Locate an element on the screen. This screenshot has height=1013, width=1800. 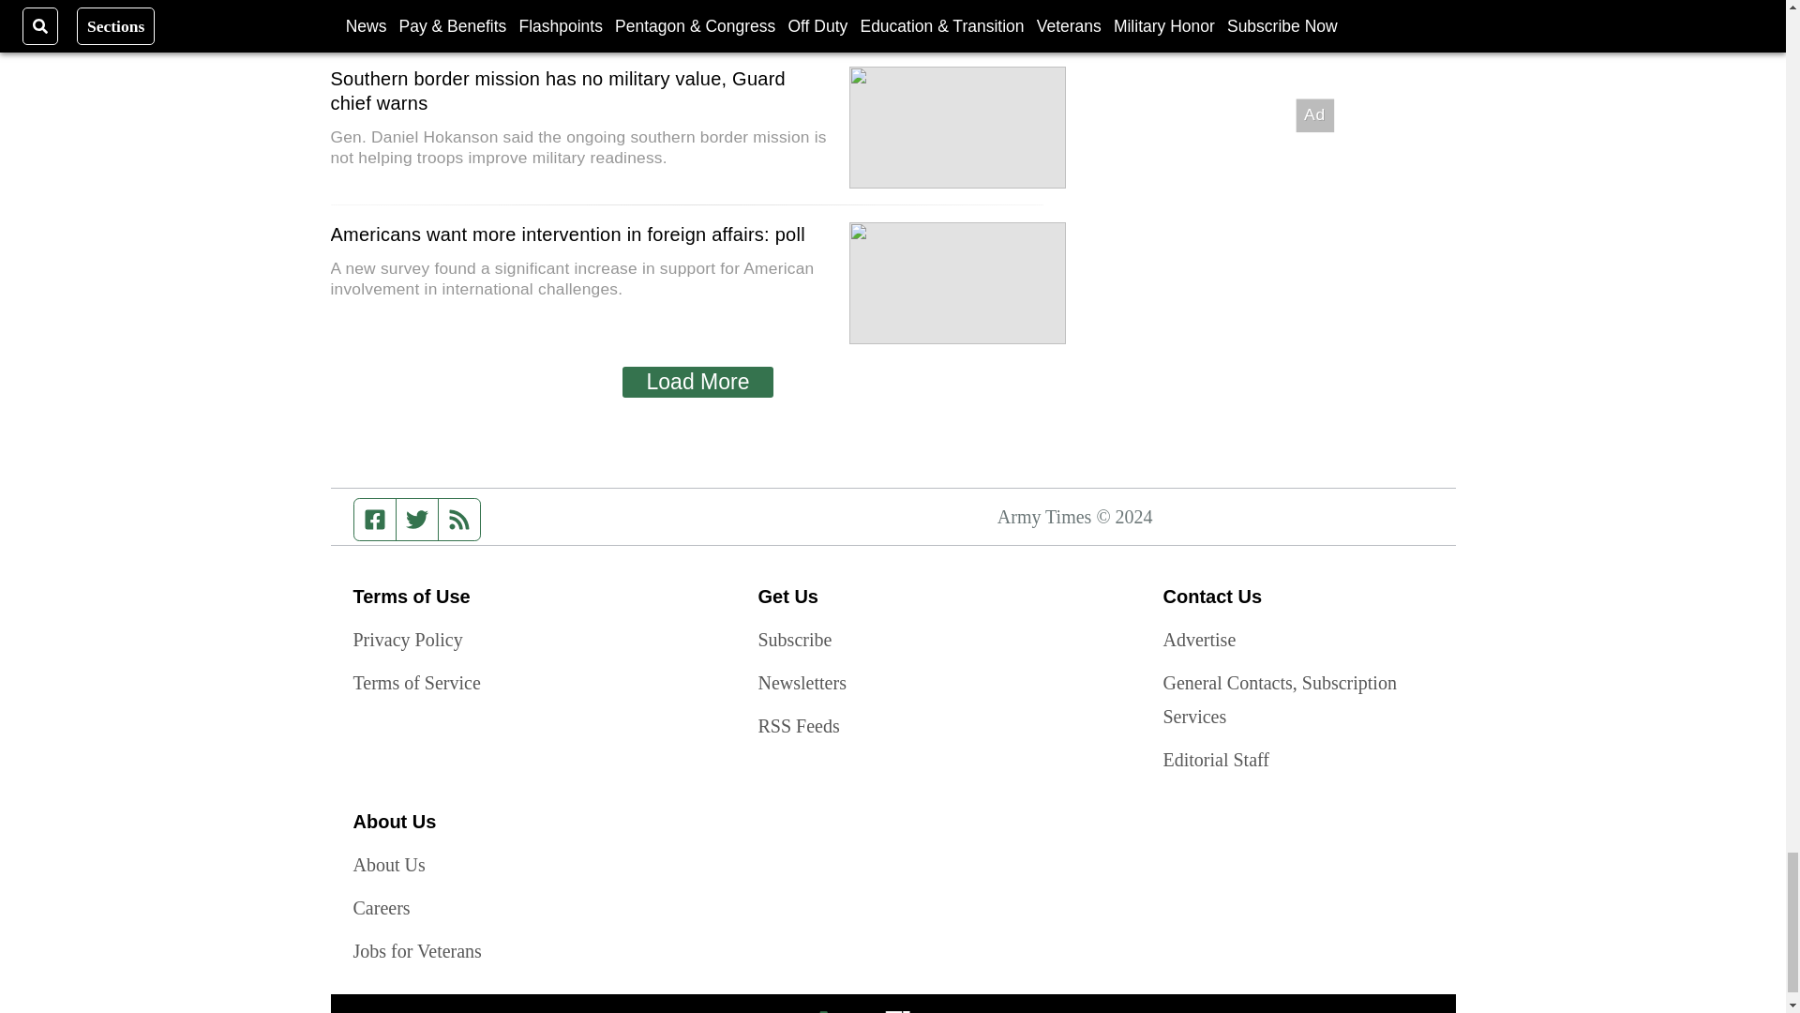
Twitter feed is located at coordinates (416, 520).